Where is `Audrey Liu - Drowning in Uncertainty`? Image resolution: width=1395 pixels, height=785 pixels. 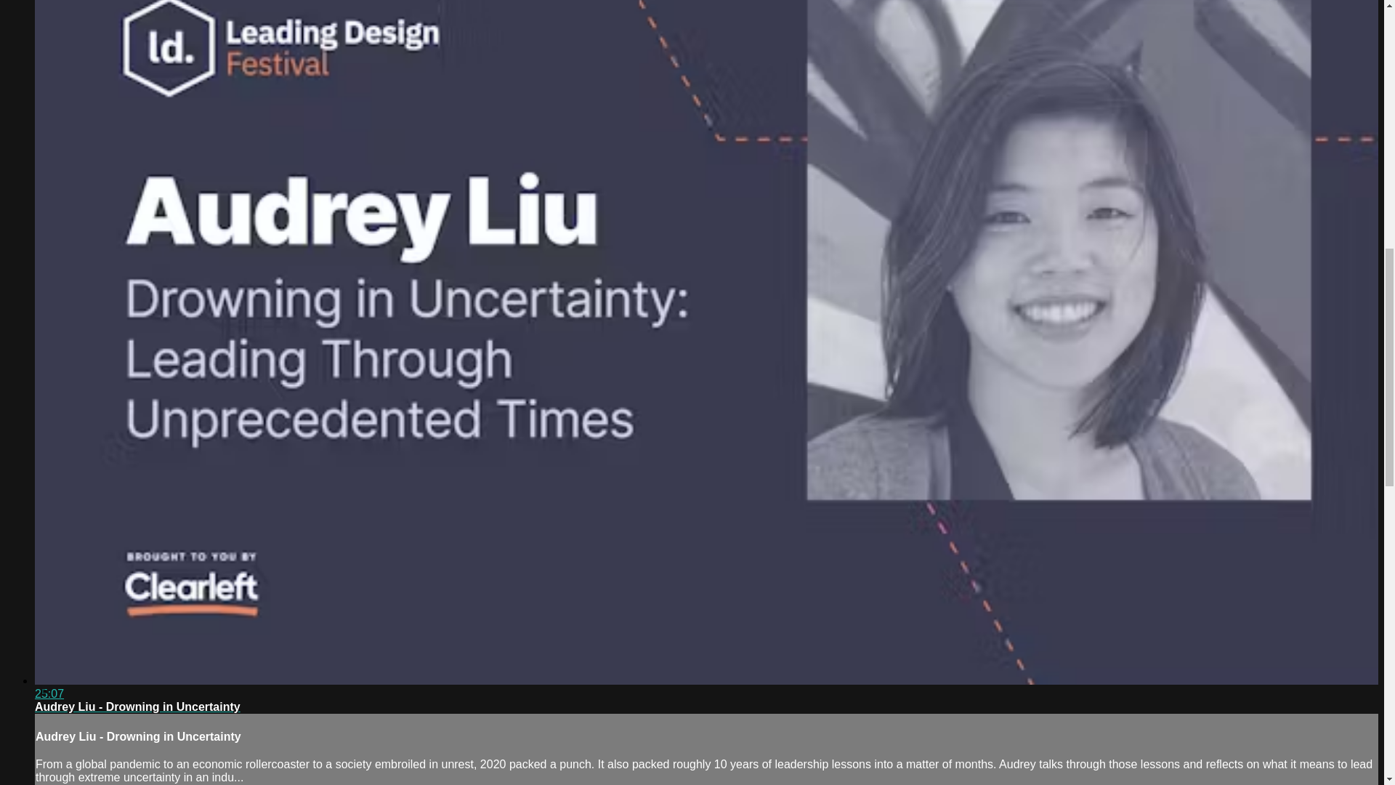 Audrey Liu - Drowning in Uncertainty is located at coordinates (137, 706).